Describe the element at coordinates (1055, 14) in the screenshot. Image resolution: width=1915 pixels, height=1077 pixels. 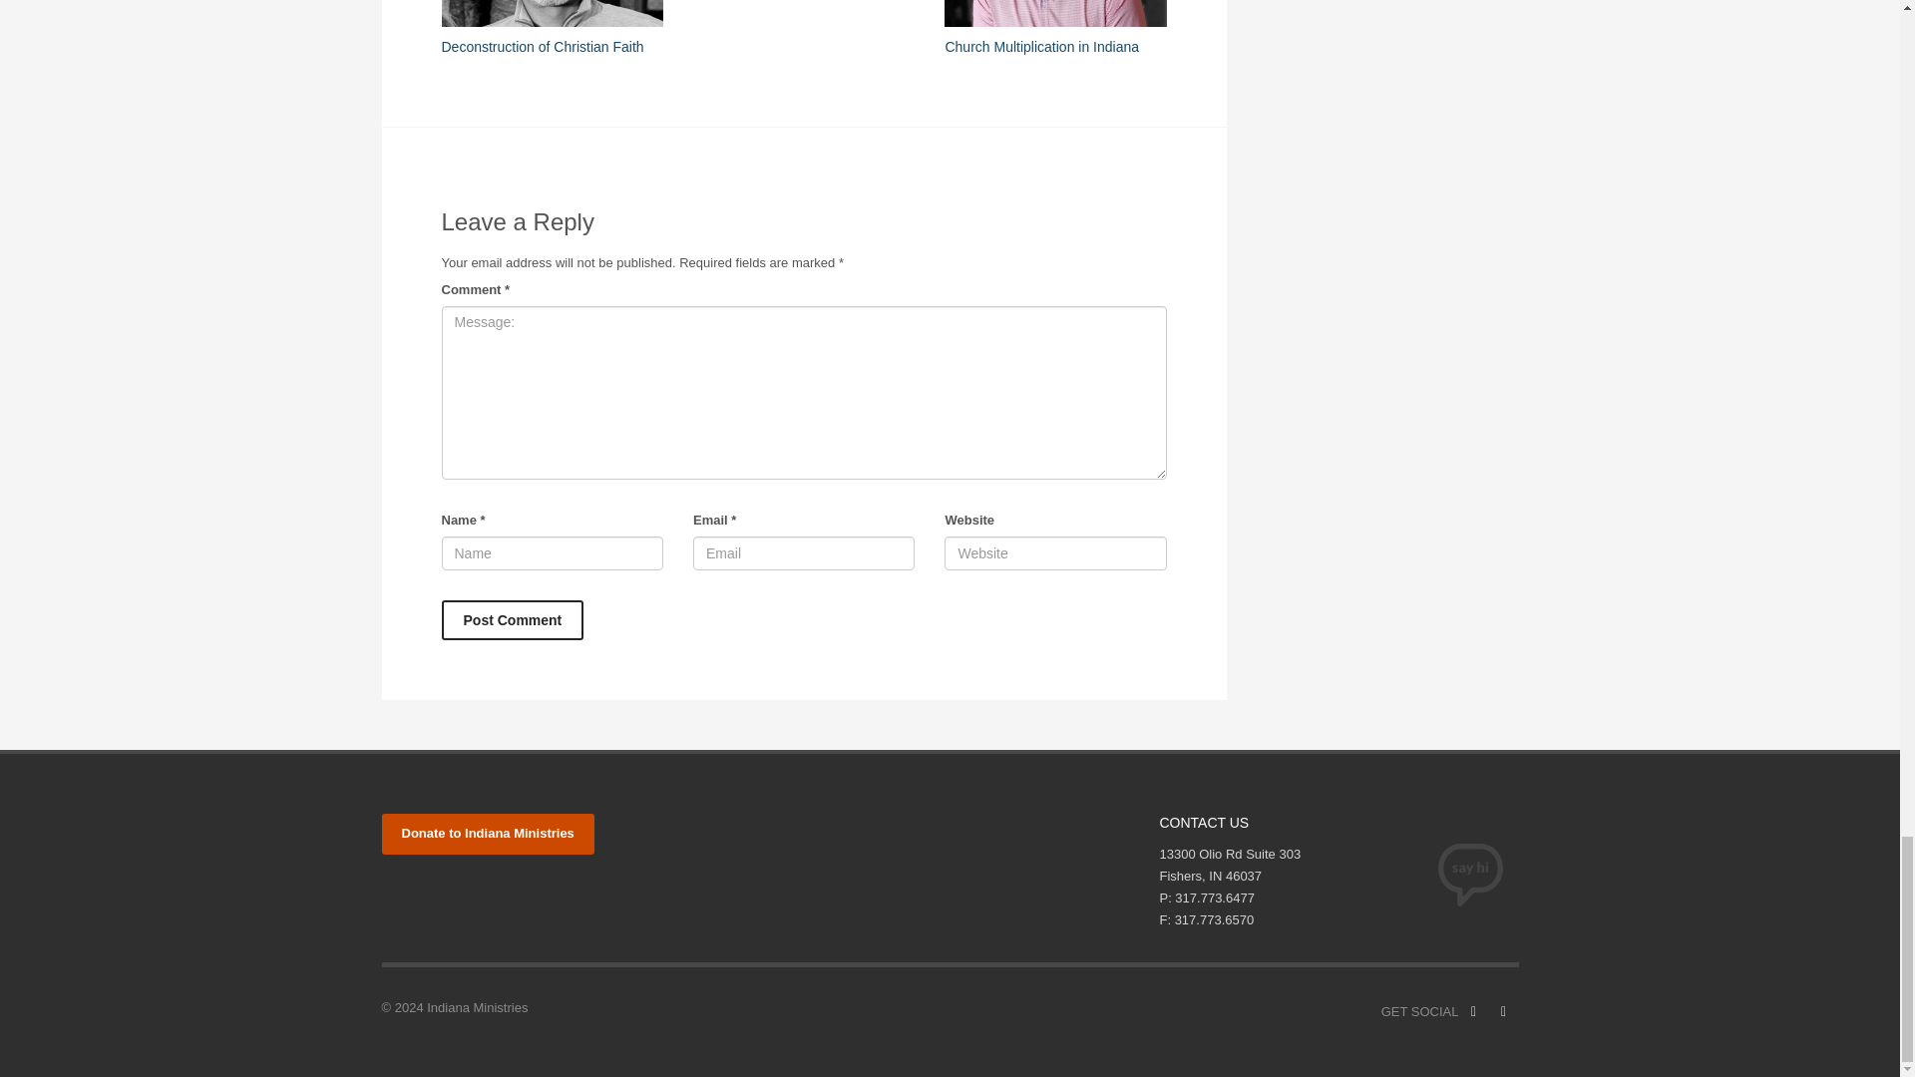
I see `tom planck` at that location.